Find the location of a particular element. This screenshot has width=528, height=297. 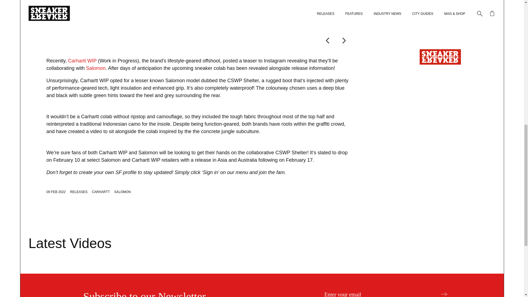

RELEASES is located at coordinates (79, 192).